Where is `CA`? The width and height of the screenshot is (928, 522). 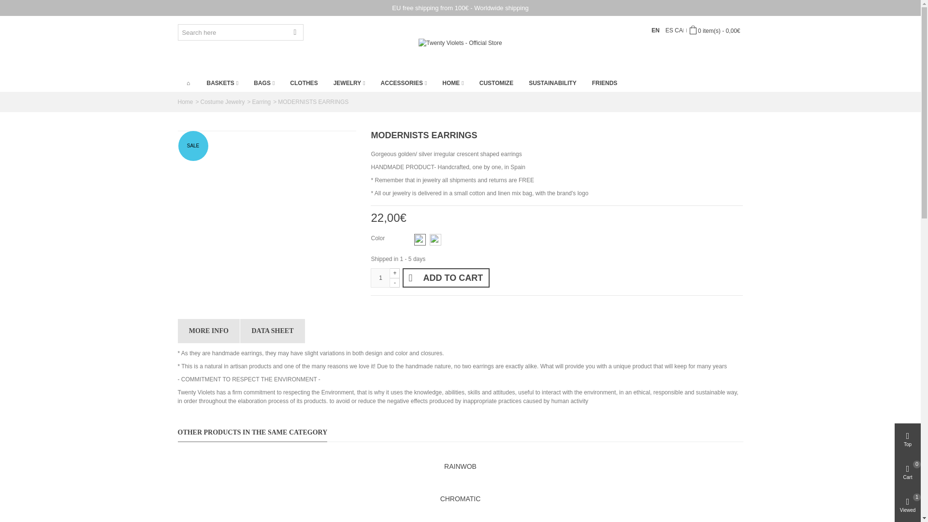
CA is located at coordinates (679, 30).